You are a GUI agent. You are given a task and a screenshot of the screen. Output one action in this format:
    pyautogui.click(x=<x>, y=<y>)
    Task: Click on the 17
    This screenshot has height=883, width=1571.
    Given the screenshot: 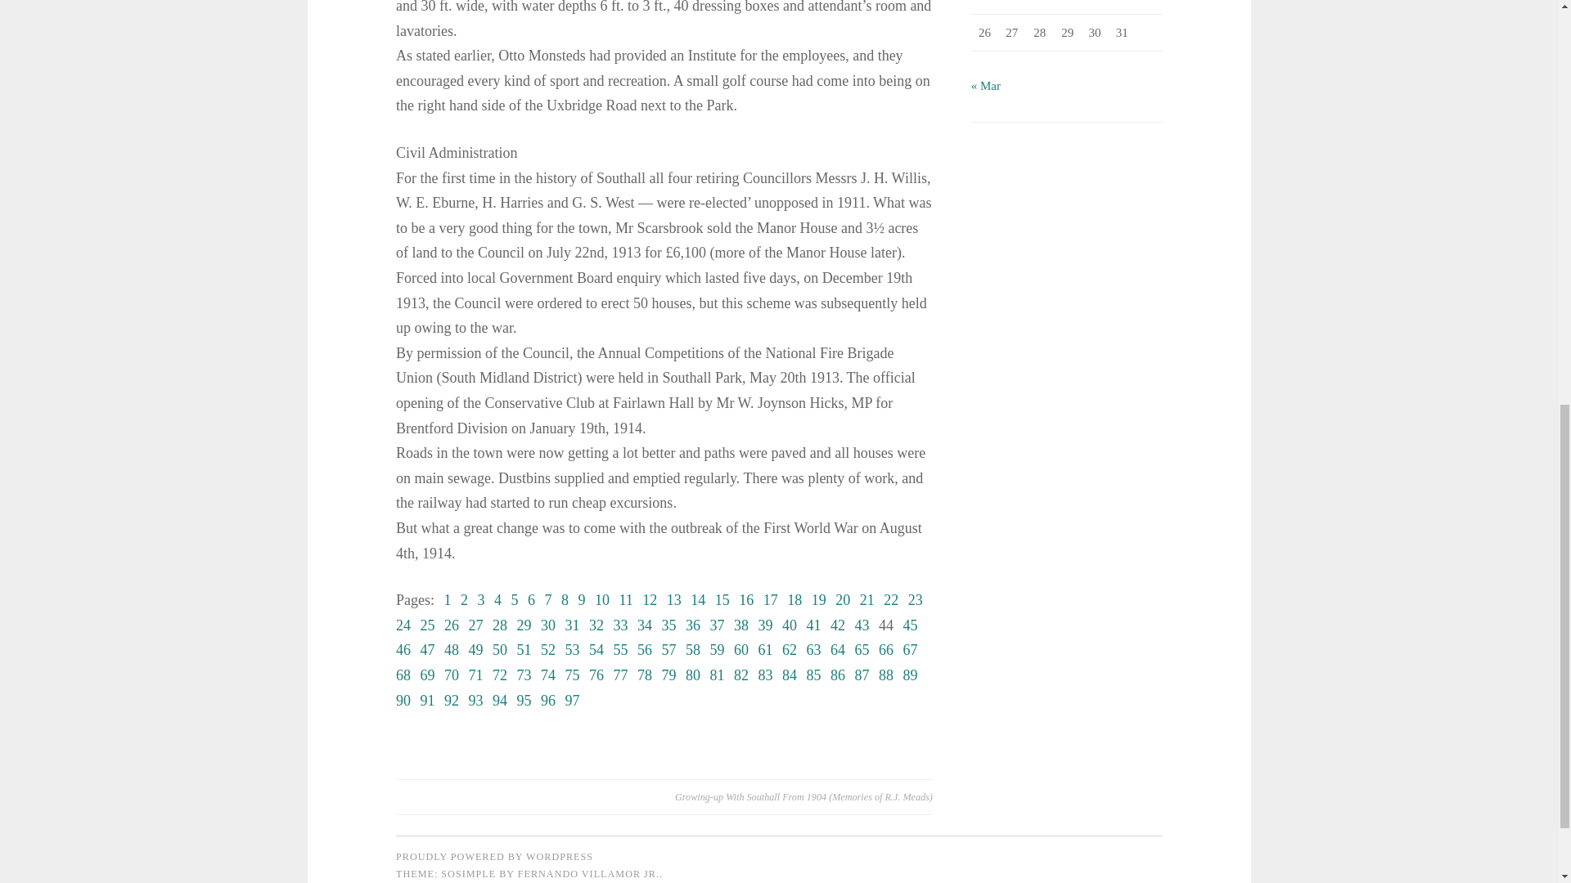 What is the action you would take?
    pyautogui.click(x=771, y=600)
    